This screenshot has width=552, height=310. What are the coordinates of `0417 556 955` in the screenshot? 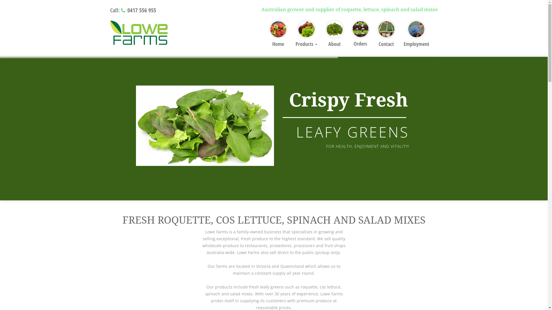 It's located at (141, 10).